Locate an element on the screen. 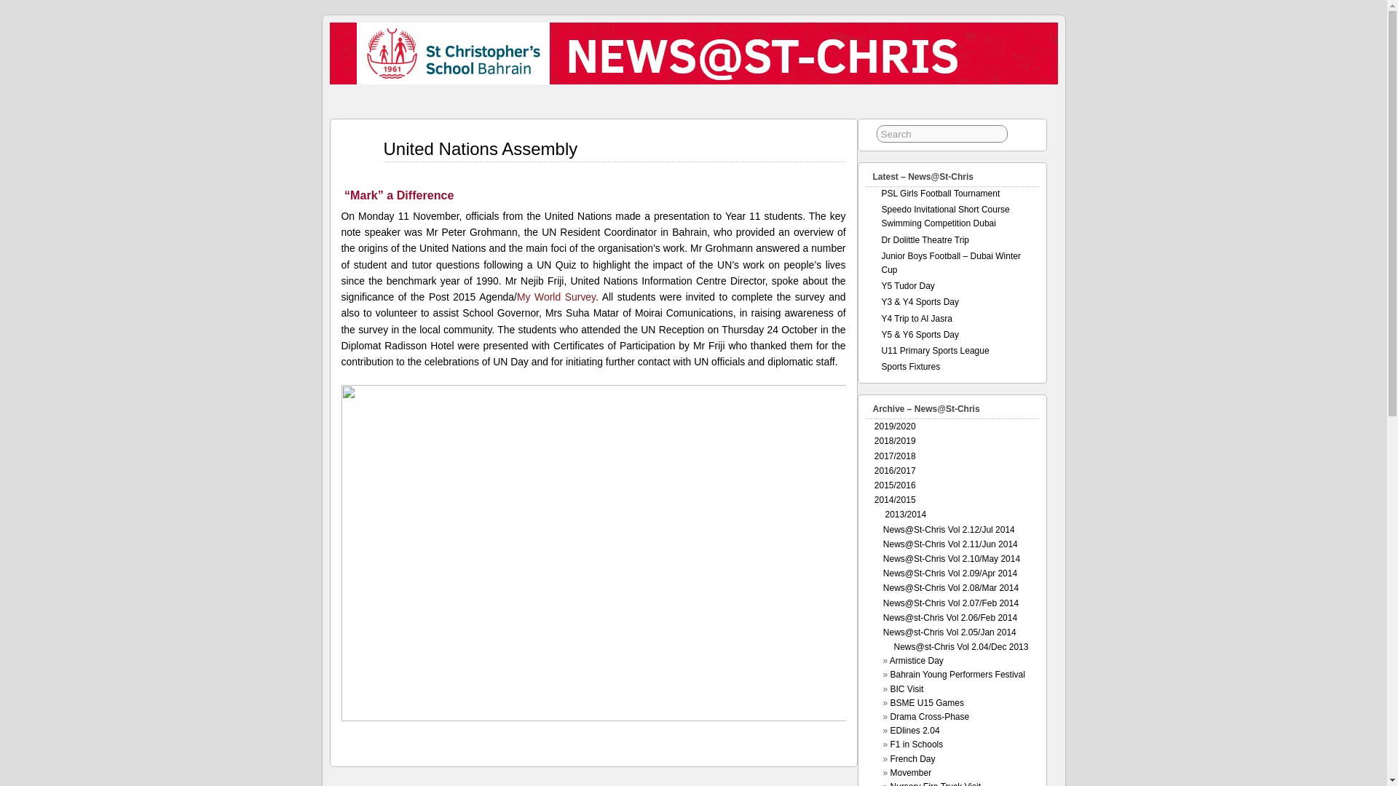  United Nations Assembly is located at coordinates (480, 148).